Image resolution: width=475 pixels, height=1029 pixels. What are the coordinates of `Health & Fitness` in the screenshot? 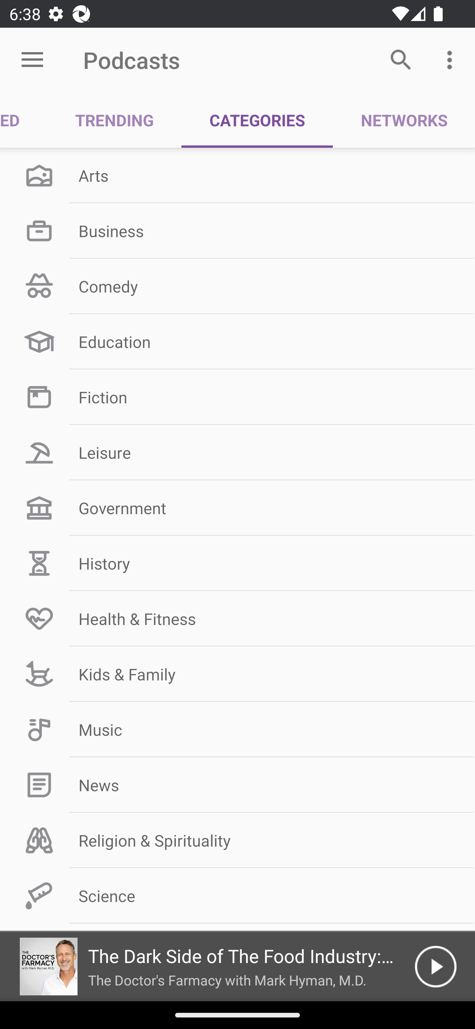 It's located at (237, 618).